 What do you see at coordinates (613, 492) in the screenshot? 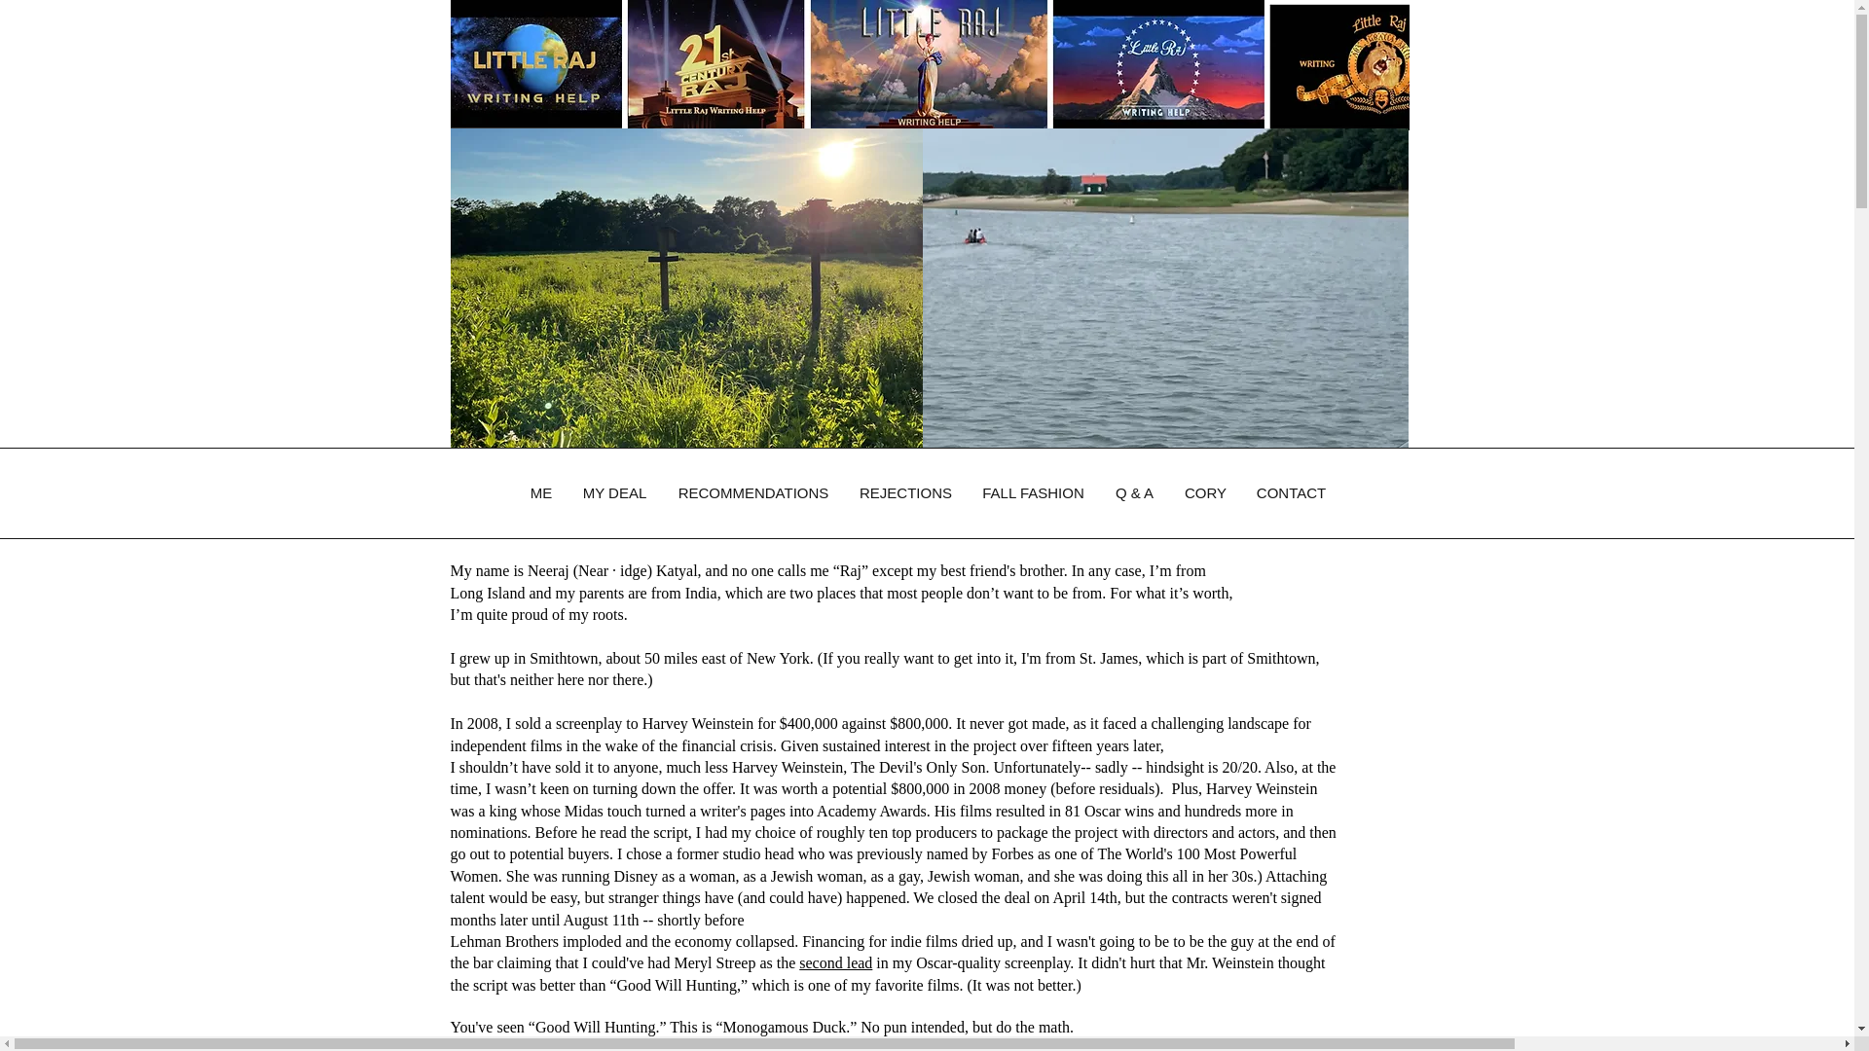
I see `MY DEAL` at bounding box center [613, 492].